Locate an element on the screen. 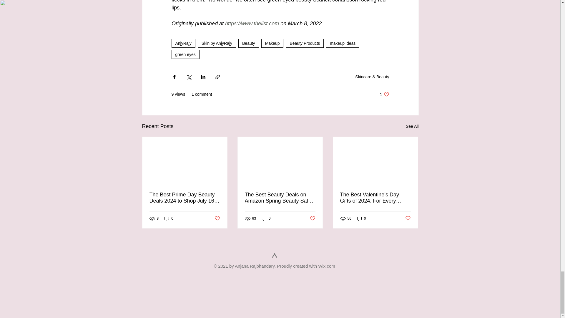  Skin by AnjyRajy is located at coordinates (217, 43).